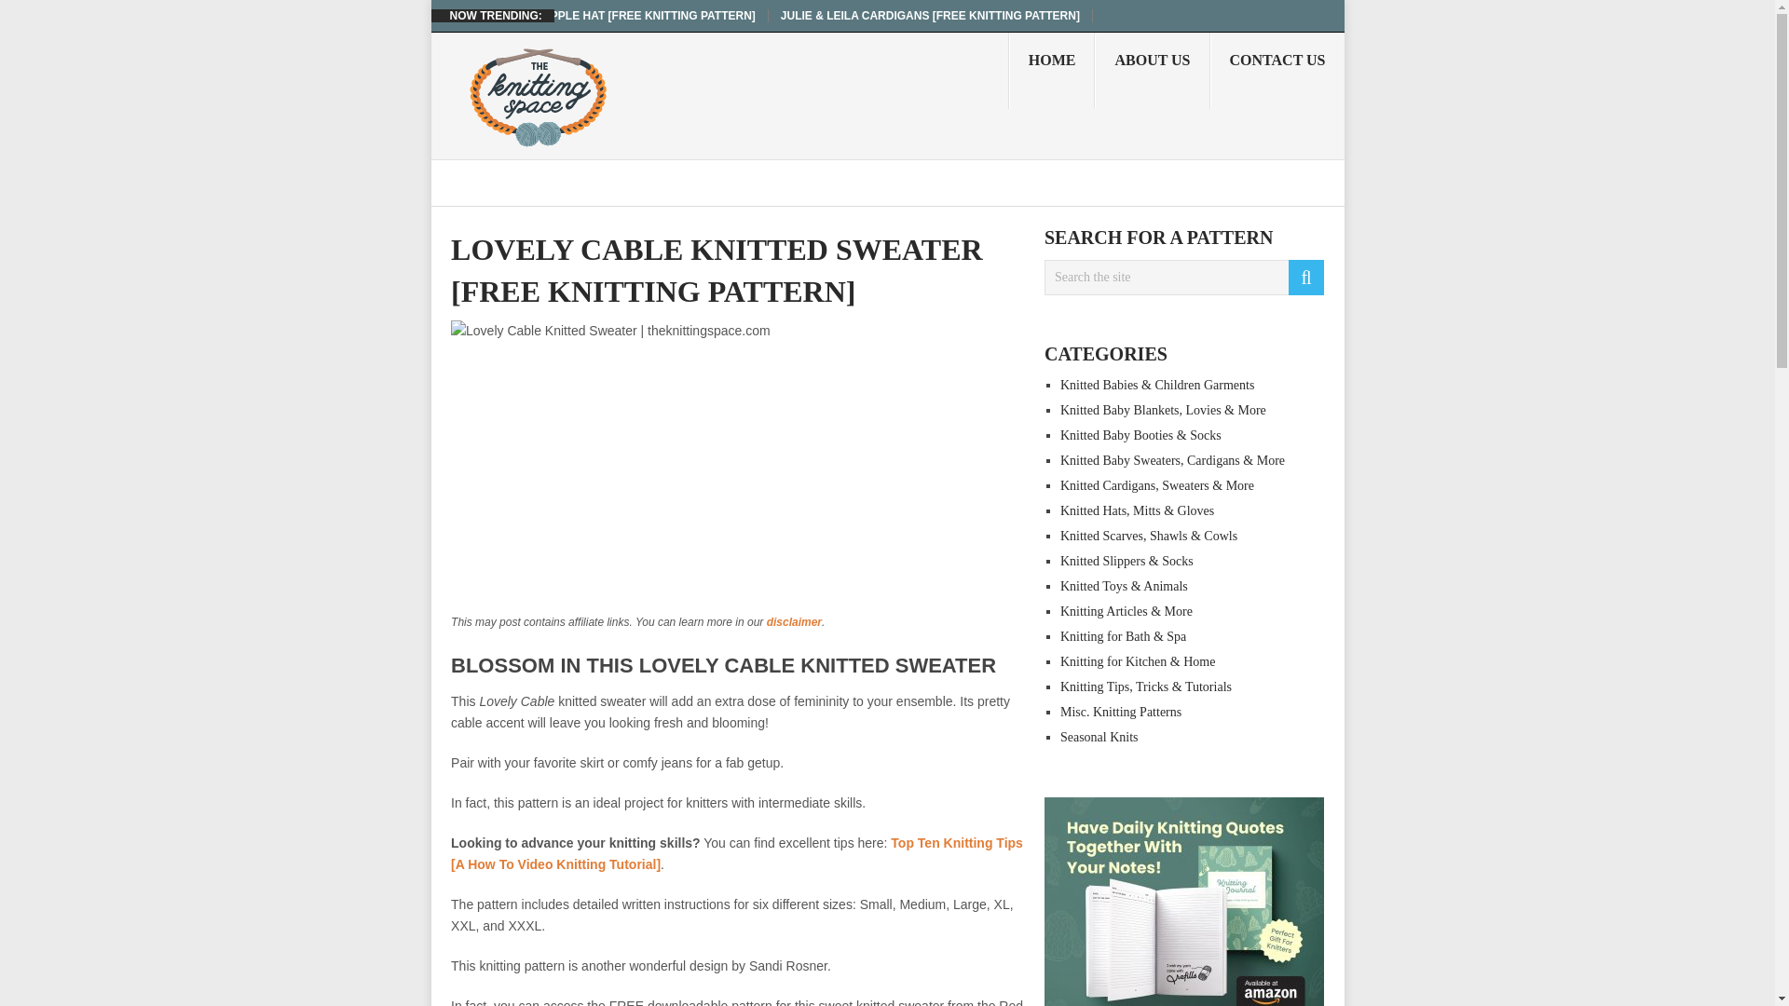  I want to click on disclaimer, so click(794, 622).